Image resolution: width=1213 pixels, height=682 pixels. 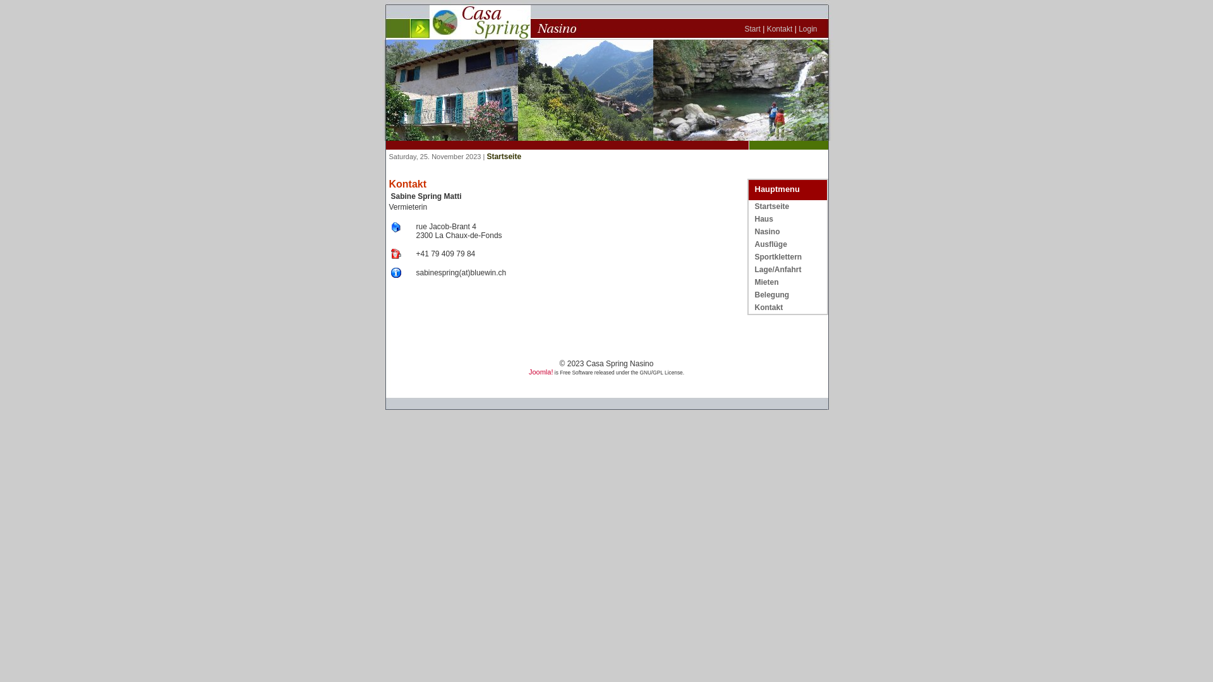 What do you see at coordinates (778, 257) in the screenshot?
I see `Sportklettern` at bounding box center [778, 257].